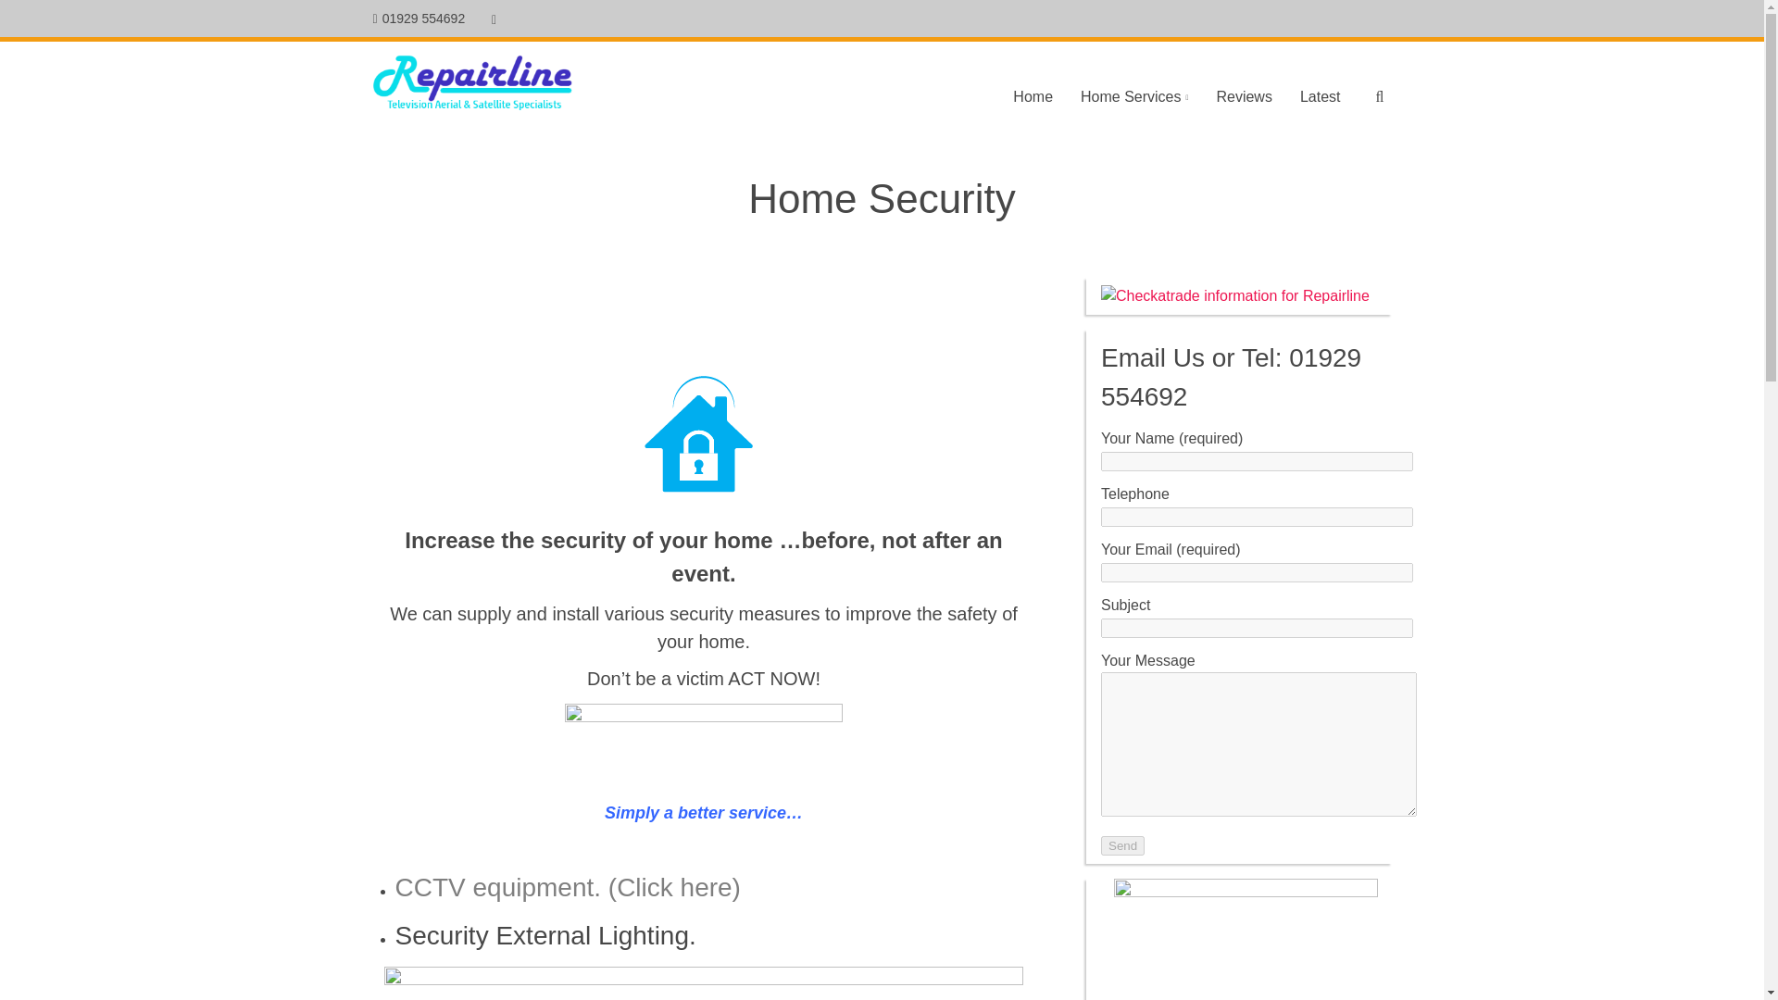  What do you see at coordinates (1133, 96) in the screenshot?
I see `Home Services` at bounding box center [1133, 96].